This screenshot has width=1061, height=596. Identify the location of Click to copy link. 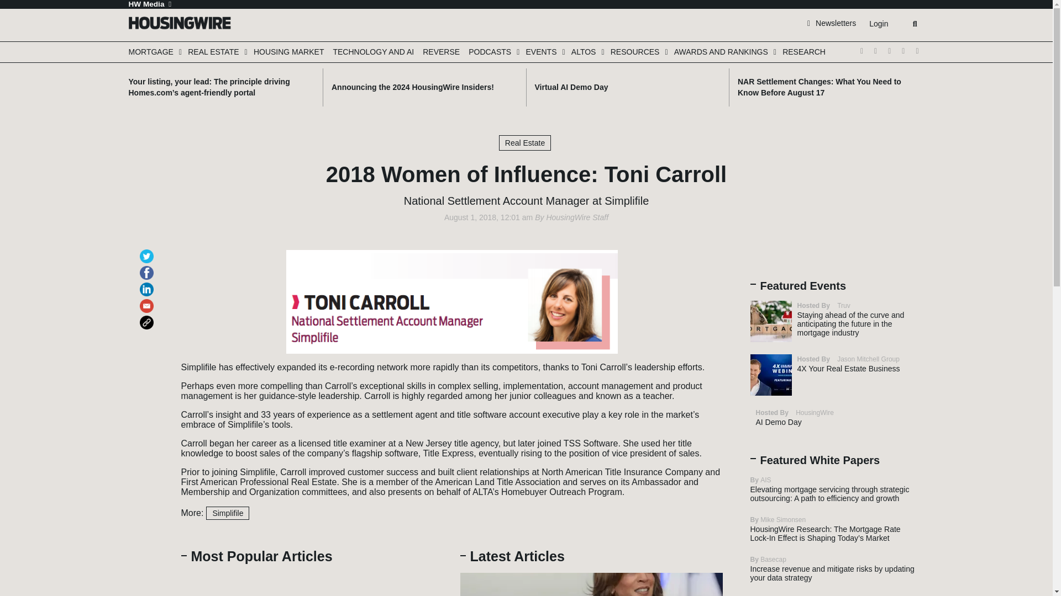
(148, 317).